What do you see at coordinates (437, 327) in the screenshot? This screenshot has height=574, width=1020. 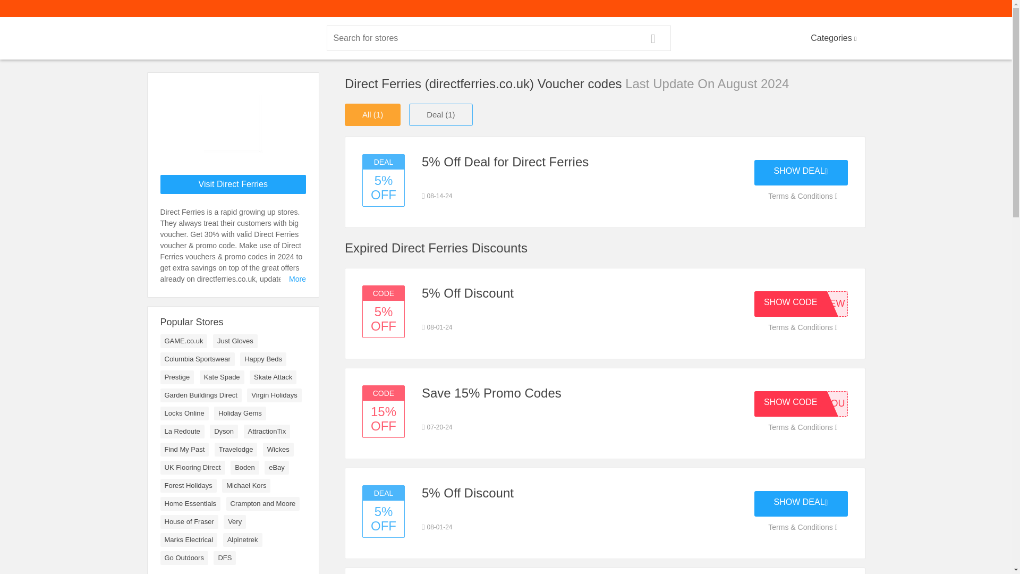 I see `expires soon` at bounding box center [437, 327].